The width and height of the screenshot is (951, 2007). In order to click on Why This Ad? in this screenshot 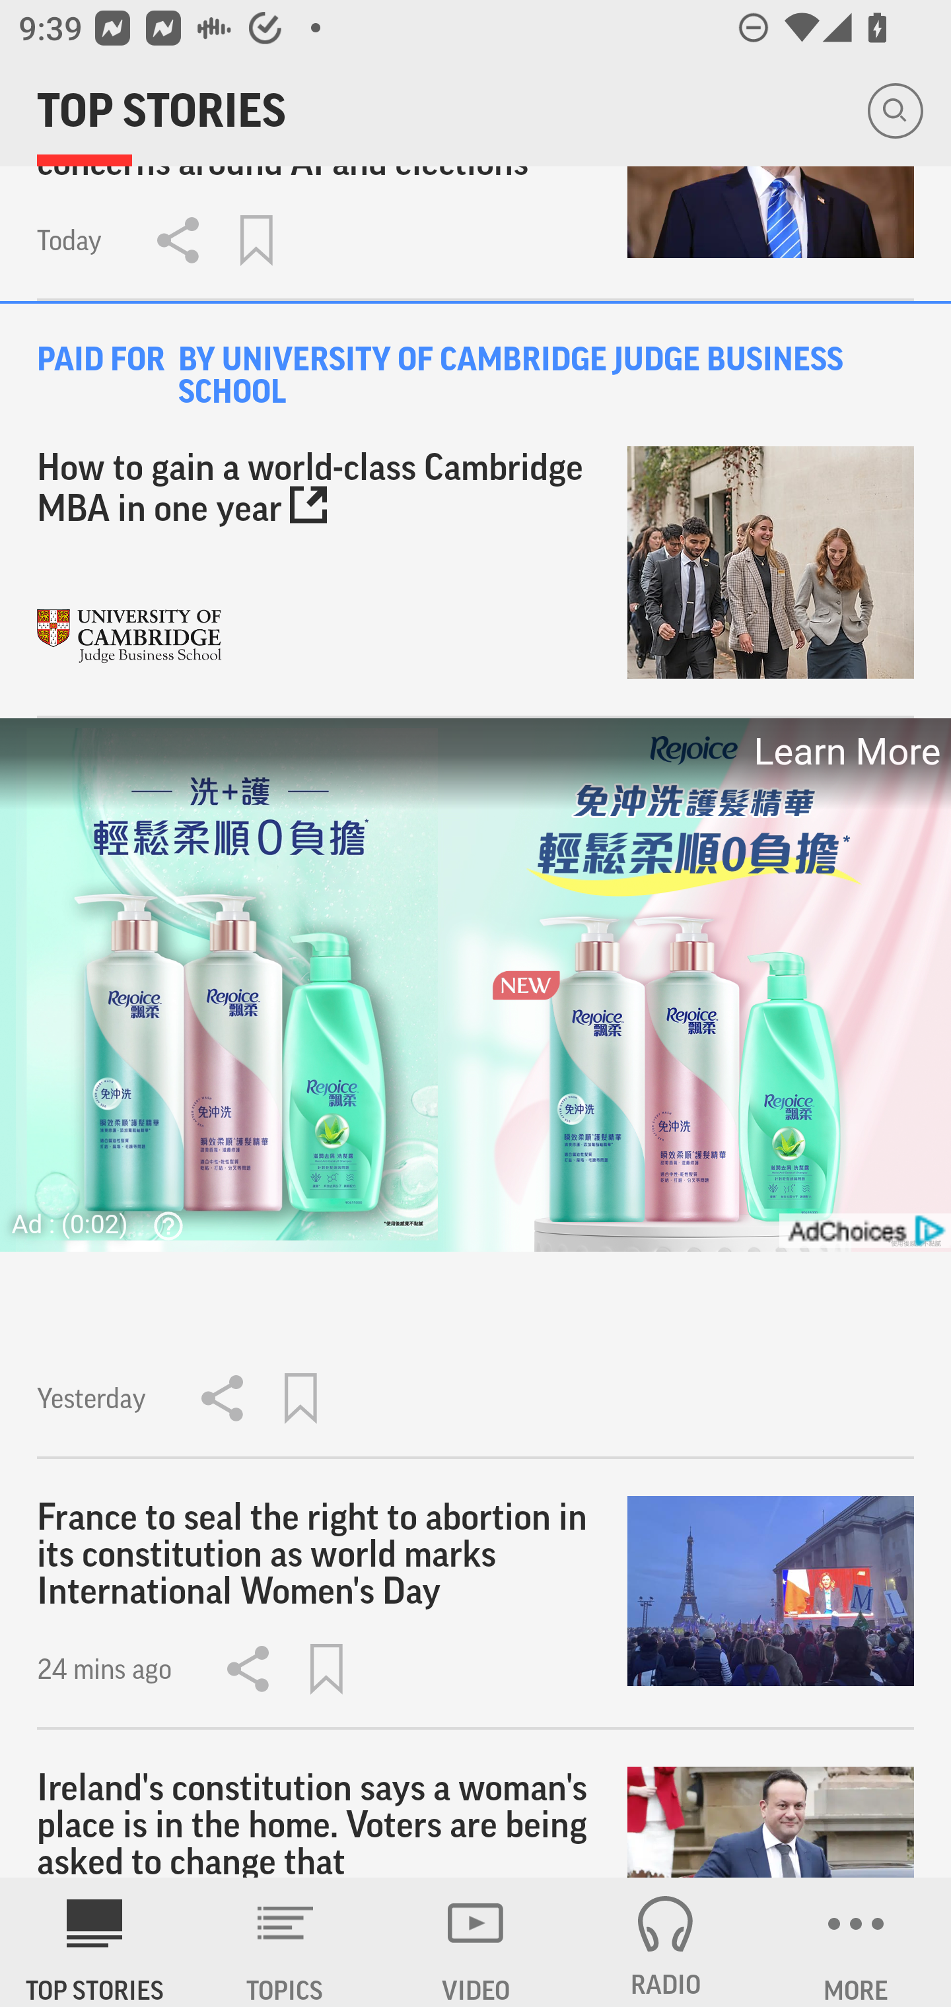, I will do `click(162, 1225)`.